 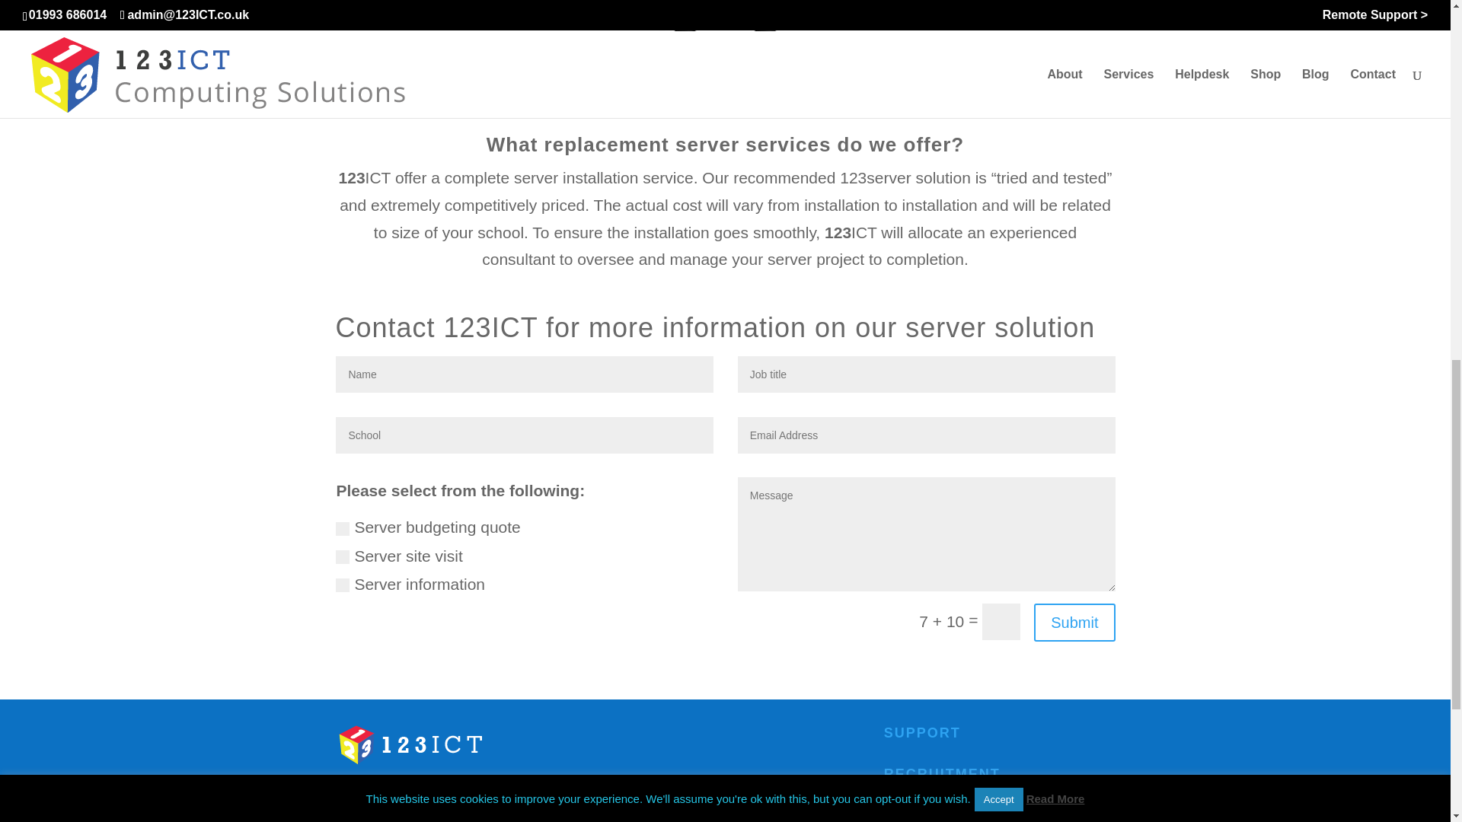 I want to click on RECRUITMENT, so click(x=942, y=773).